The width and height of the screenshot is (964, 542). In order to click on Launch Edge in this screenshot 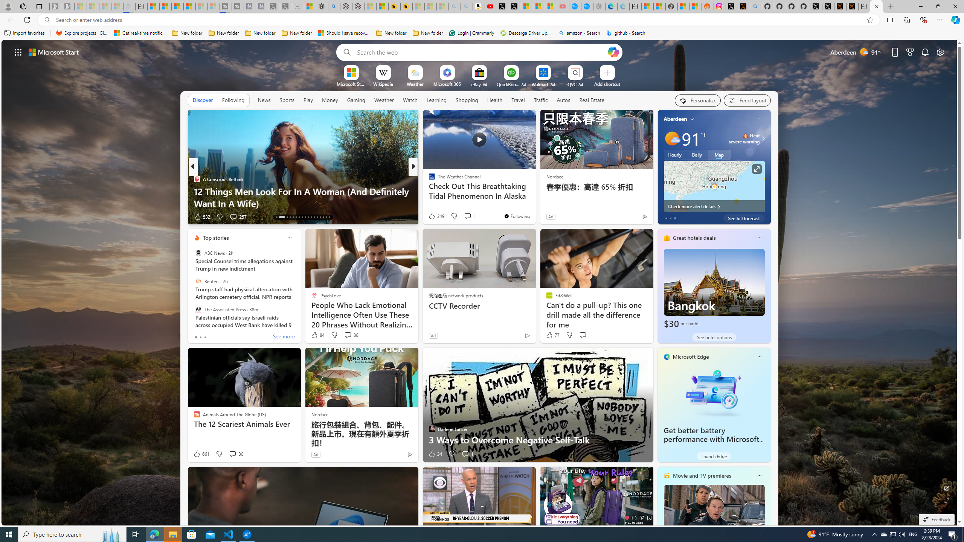, I will do `click(714, 456)`.